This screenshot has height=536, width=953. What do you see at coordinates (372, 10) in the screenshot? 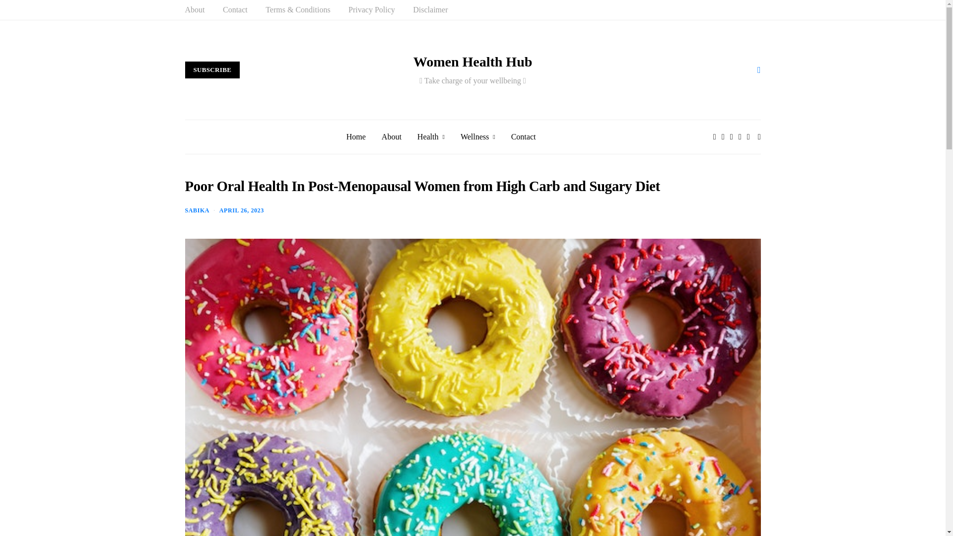
I see `Privacy Policy` at bounding box center [372, 10].